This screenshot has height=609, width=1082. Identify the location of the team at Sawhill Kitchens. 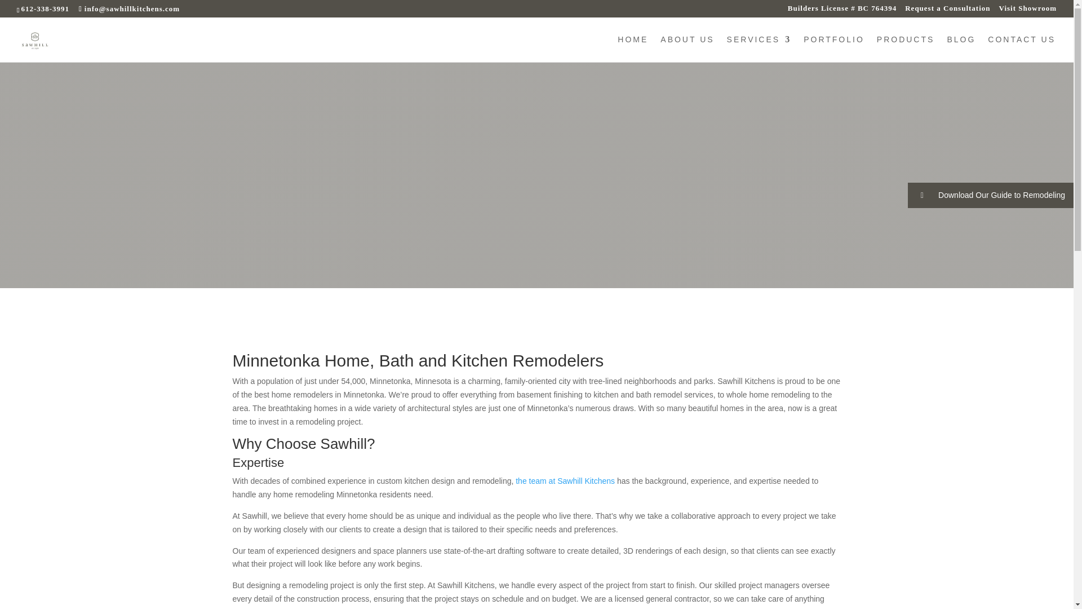
(564, 480).